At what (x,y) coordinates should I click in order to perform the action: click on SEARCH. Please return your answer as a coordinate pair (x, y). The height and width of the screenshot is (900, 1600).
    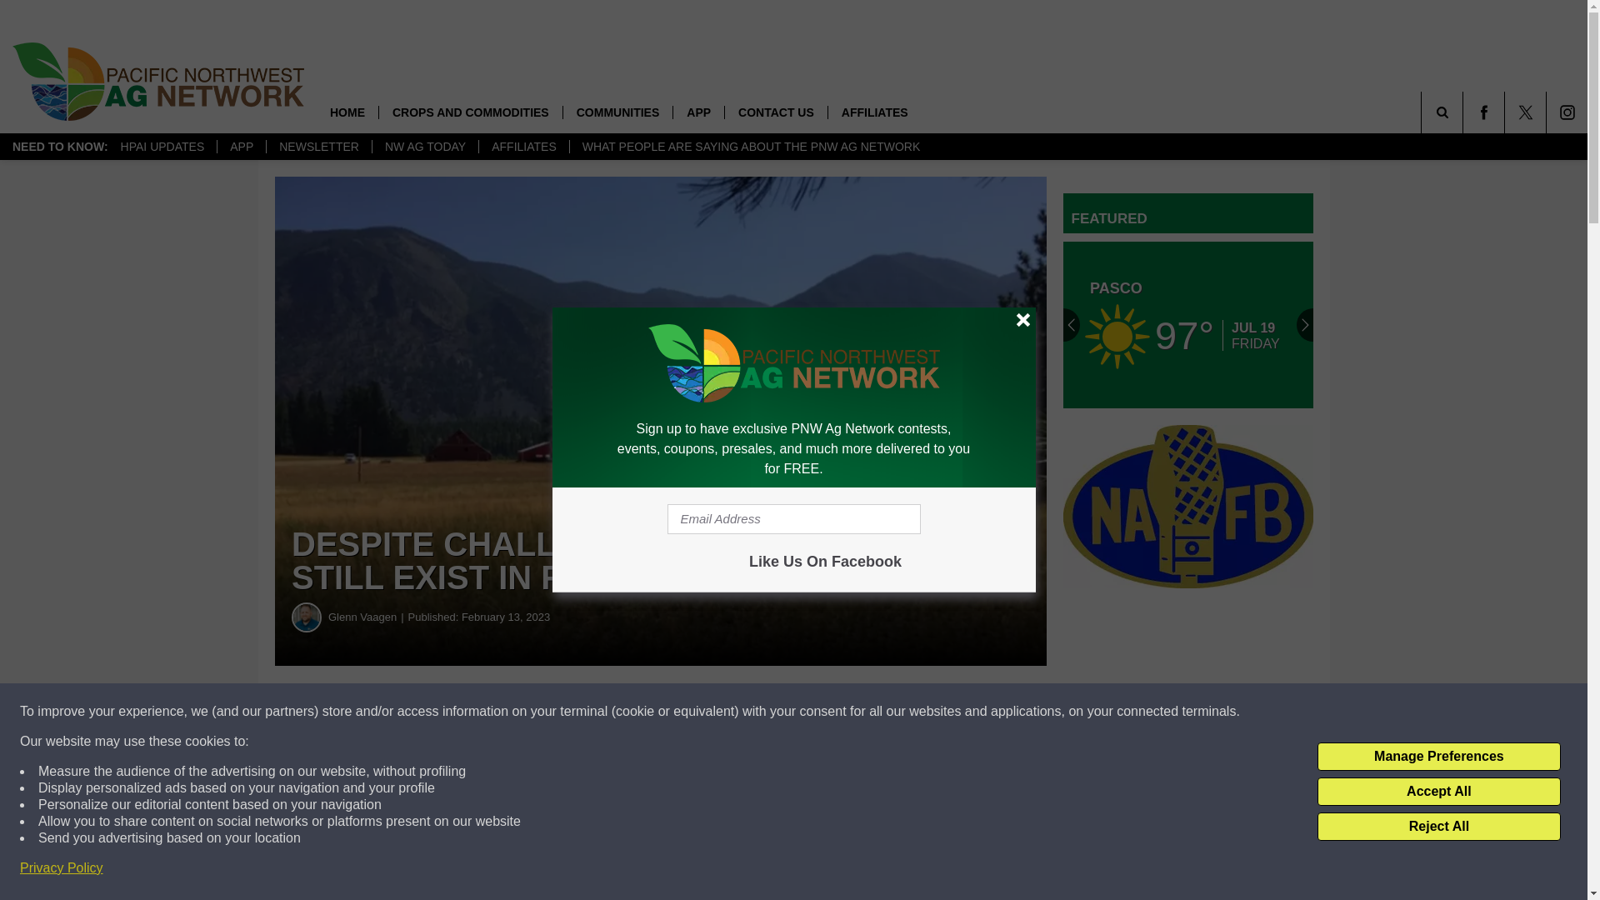
    Looking at the image, I should click on (1465, 112).